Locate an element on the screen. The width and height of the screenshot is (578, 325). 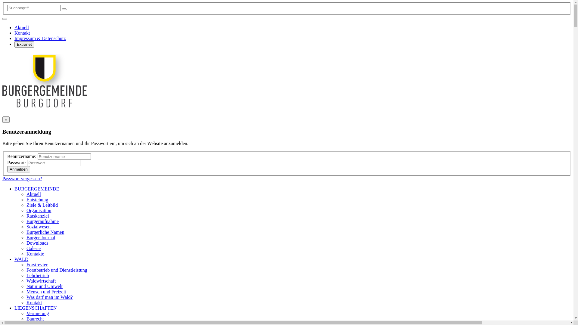
Passwort vergessen? is located at coordinates (22, 178).